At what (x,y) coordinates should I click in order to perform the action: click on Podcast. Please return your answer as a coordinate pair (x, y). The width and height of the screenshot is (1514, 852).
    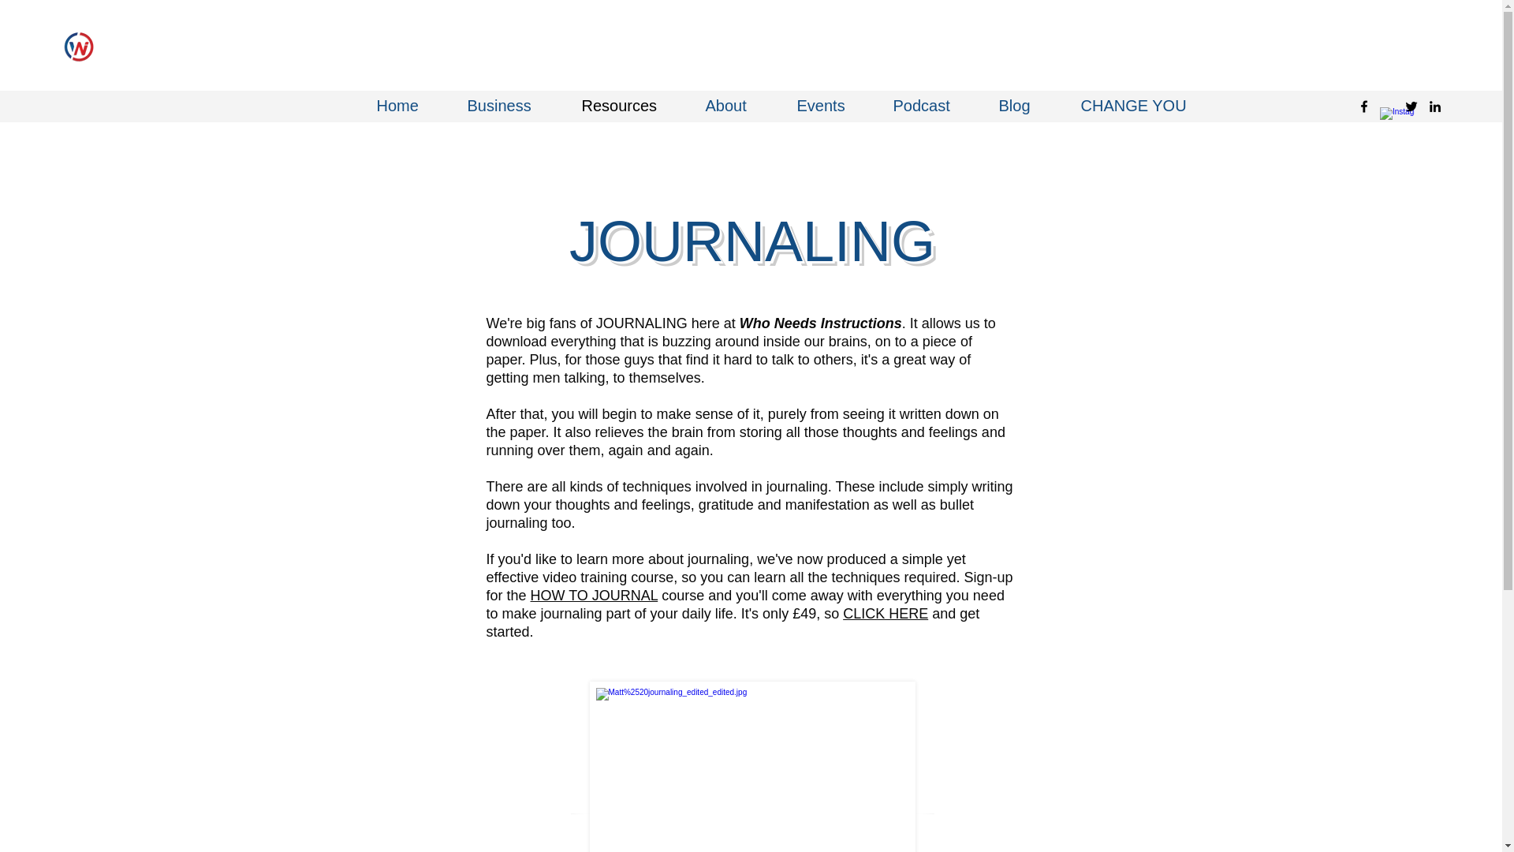
    Looking at the image, I should click on (934, 106).